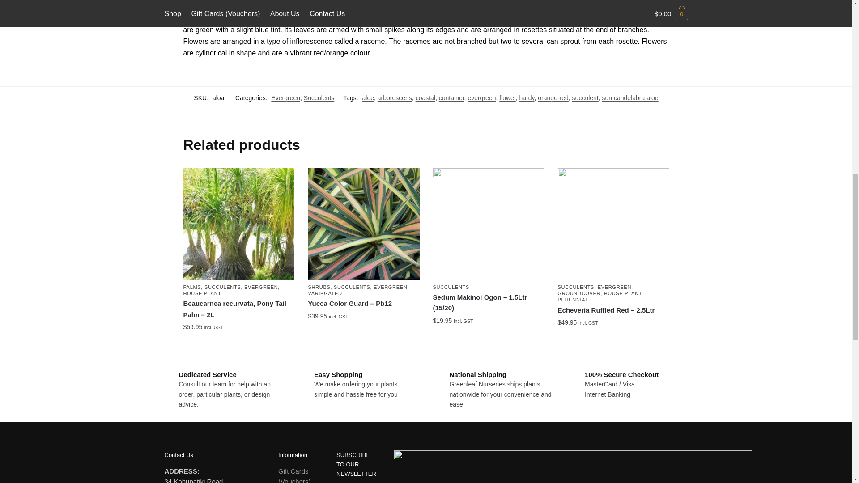 This screenshot has width=859, height=483. I want to click on evergreen, so click(481, 97).